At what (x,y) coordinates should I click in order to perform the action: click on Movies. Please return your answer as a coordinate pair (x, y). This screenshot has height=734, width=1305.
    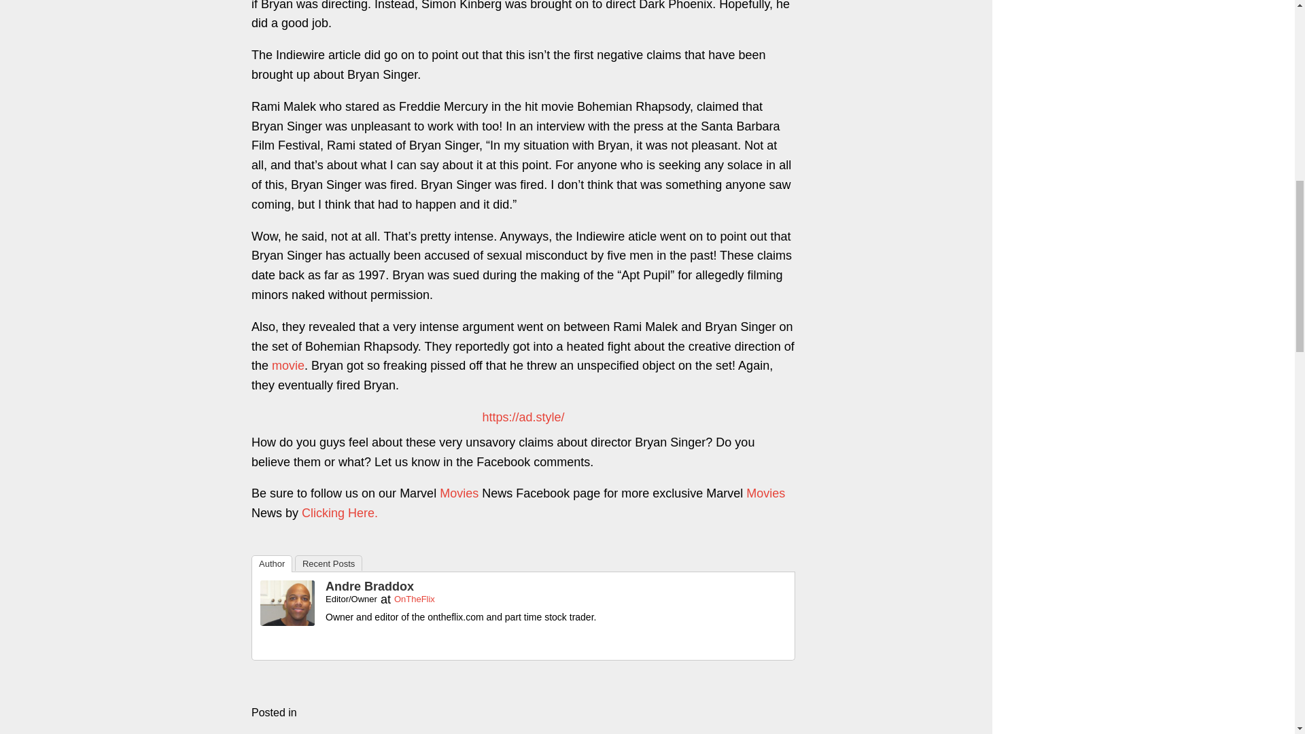
    Looking at the image, I should click on (765, 493).